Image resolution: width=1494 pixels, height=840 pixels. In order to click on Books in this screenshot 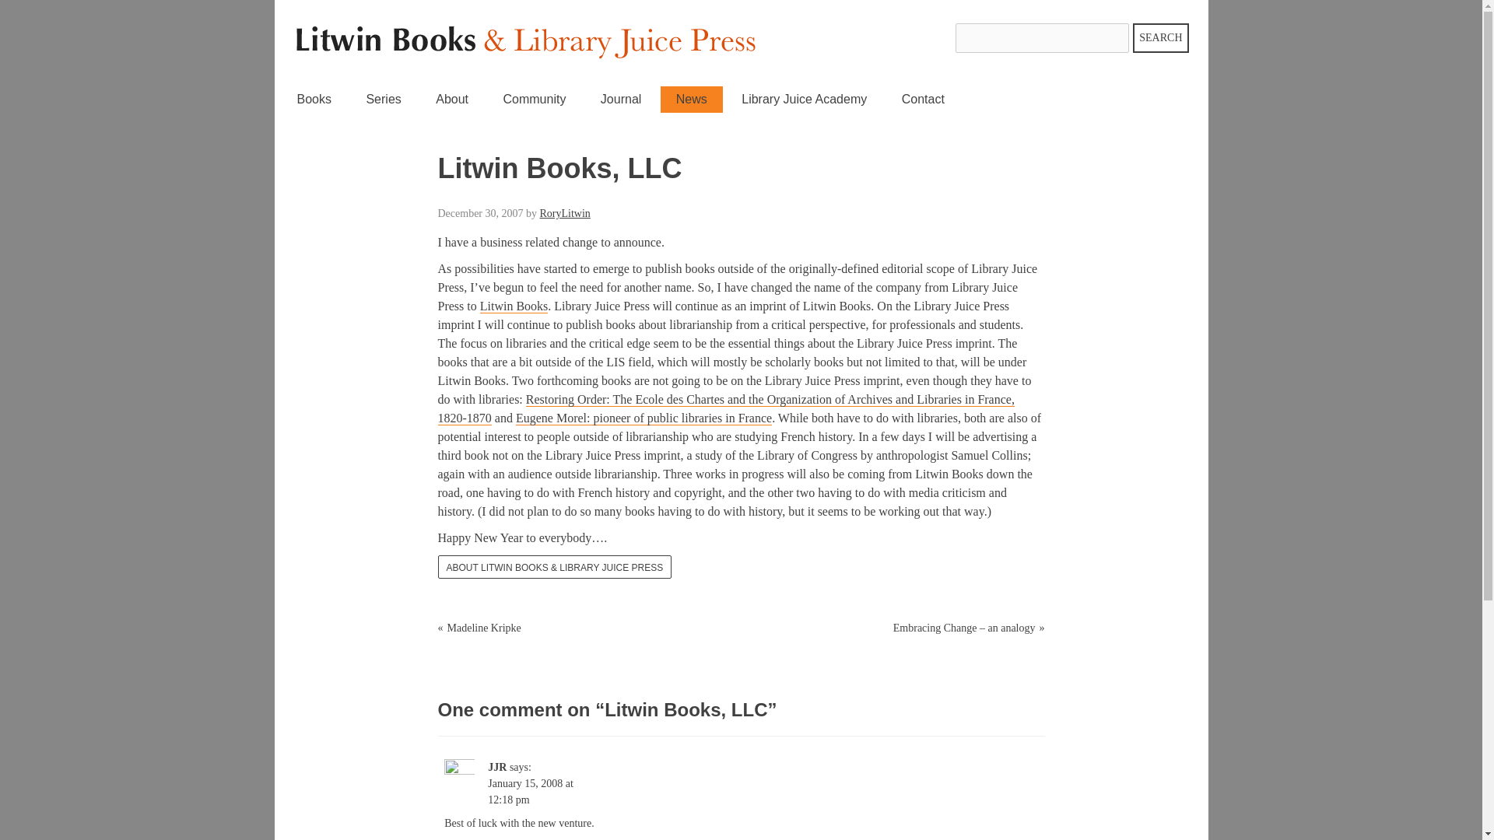, I will do `click(314, 100)`.